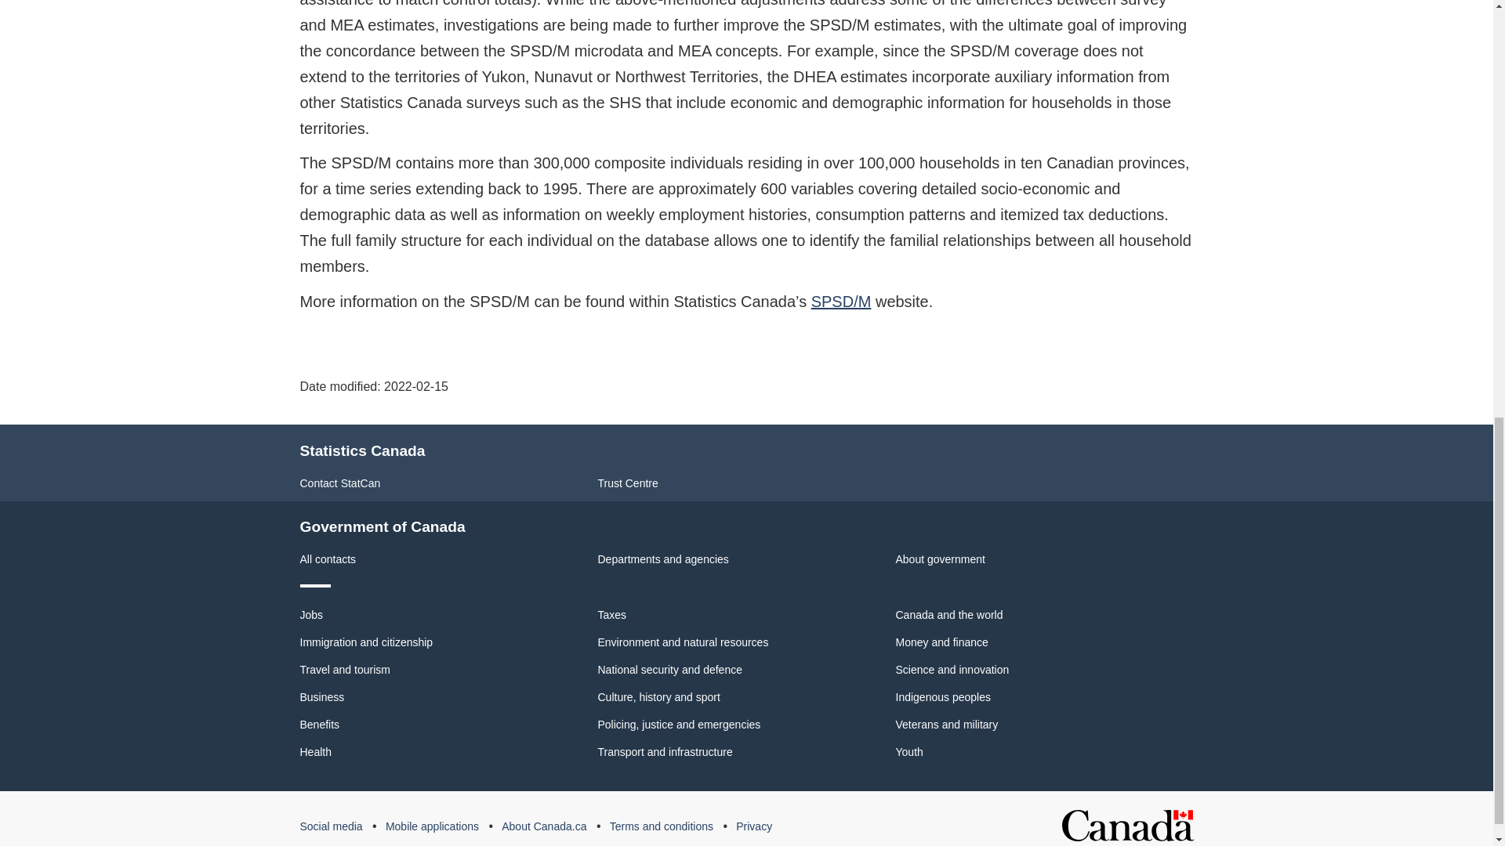 Image resolution: width=1505 pixels, height=846 pixels. Describe the element at coordinates (328, 559) in the screenshot. I see `All contacts` at that location.